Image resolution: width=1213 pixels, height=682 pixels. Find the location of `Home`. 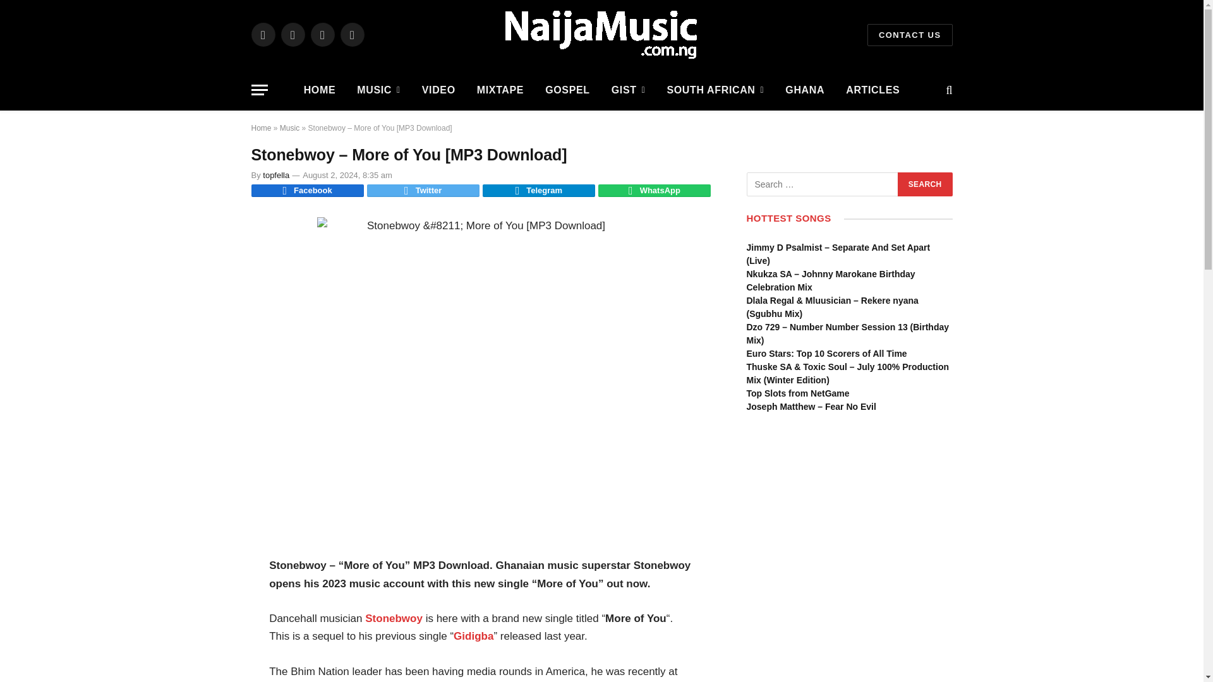

Home is located at coordinates (262, 128).